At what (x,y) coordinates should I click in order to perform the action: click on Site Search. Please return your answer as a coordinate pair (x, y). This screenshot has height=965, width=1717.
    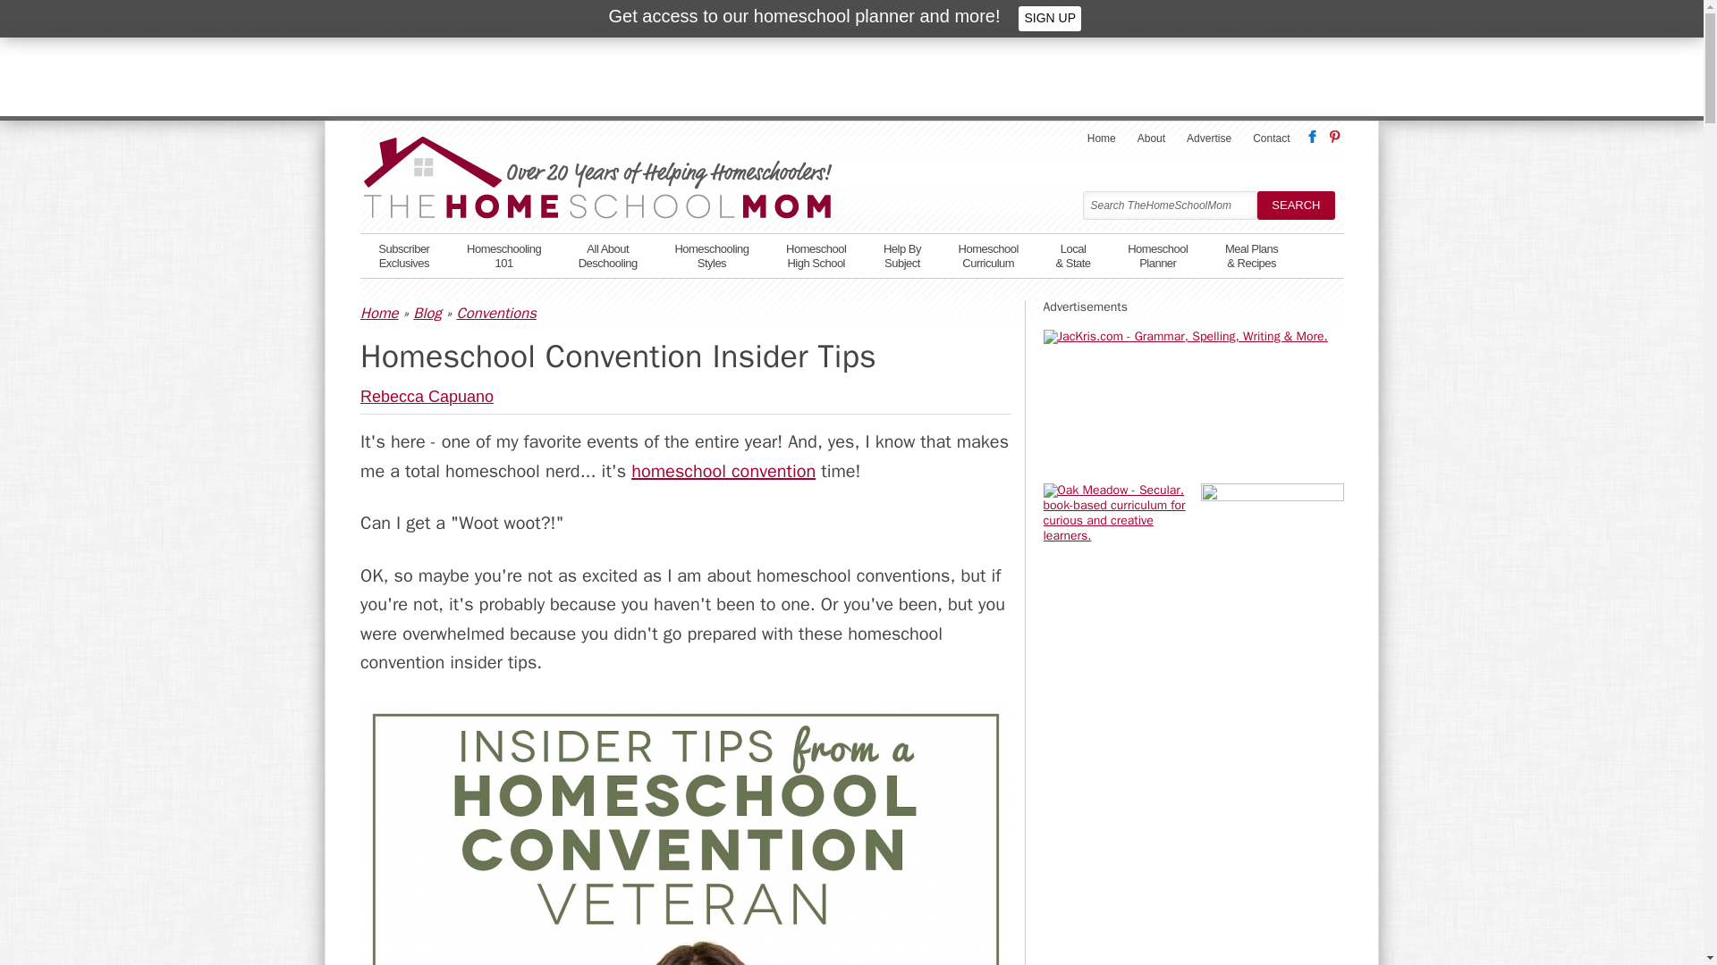
    Looking at the image, I should click on (403, 254).